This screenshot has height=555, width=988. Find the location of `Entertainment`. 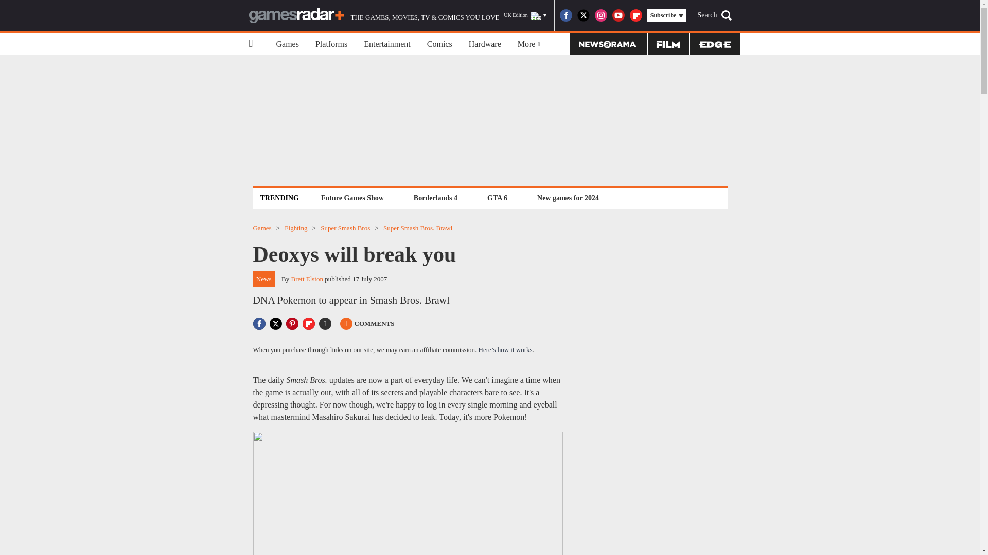

Entertainment is located at coordinates (387, 44).